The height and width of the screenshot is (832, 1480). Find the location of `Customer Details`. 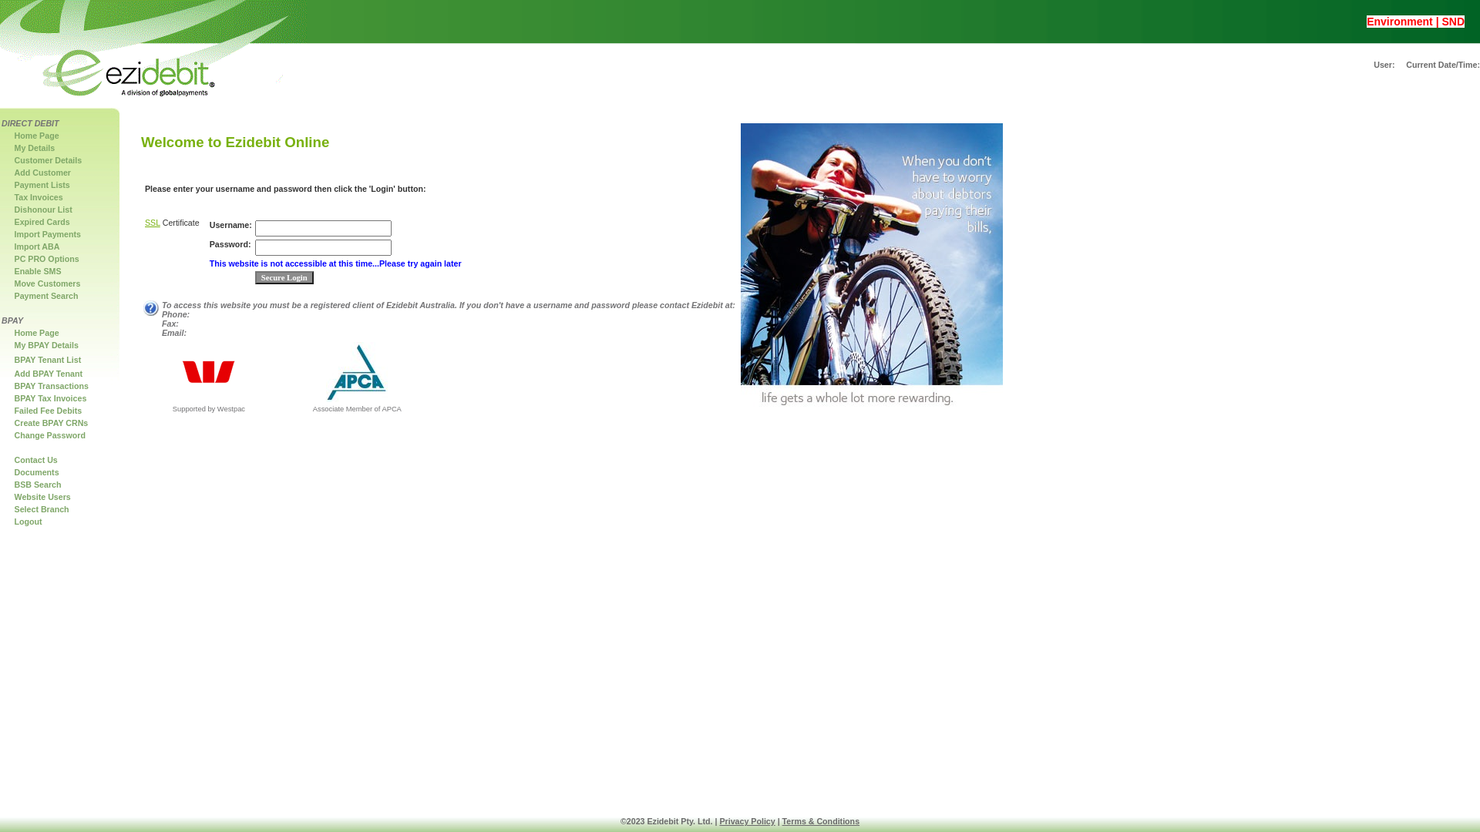

Customer Details is located at coordinates (49, 160).